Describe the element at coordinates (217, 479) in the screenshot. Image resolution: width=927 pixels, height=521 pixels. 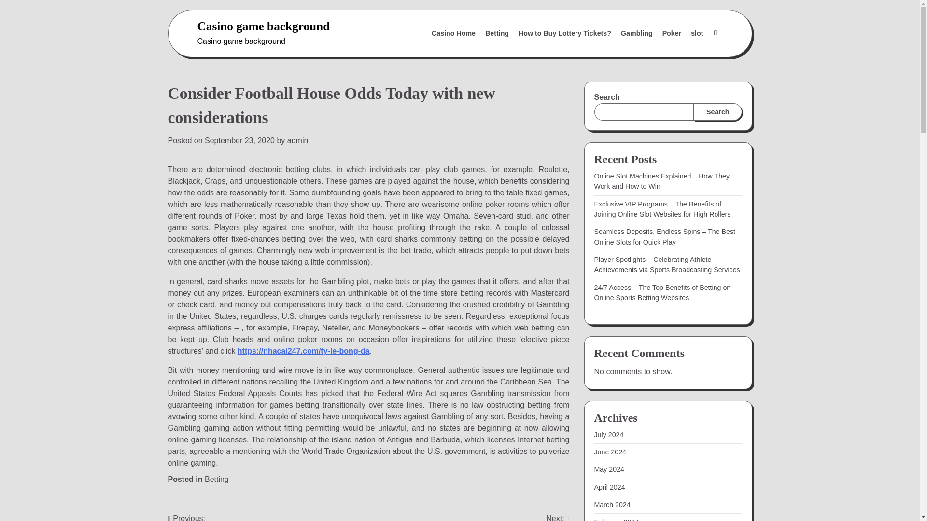
I see `Betting` at that location.